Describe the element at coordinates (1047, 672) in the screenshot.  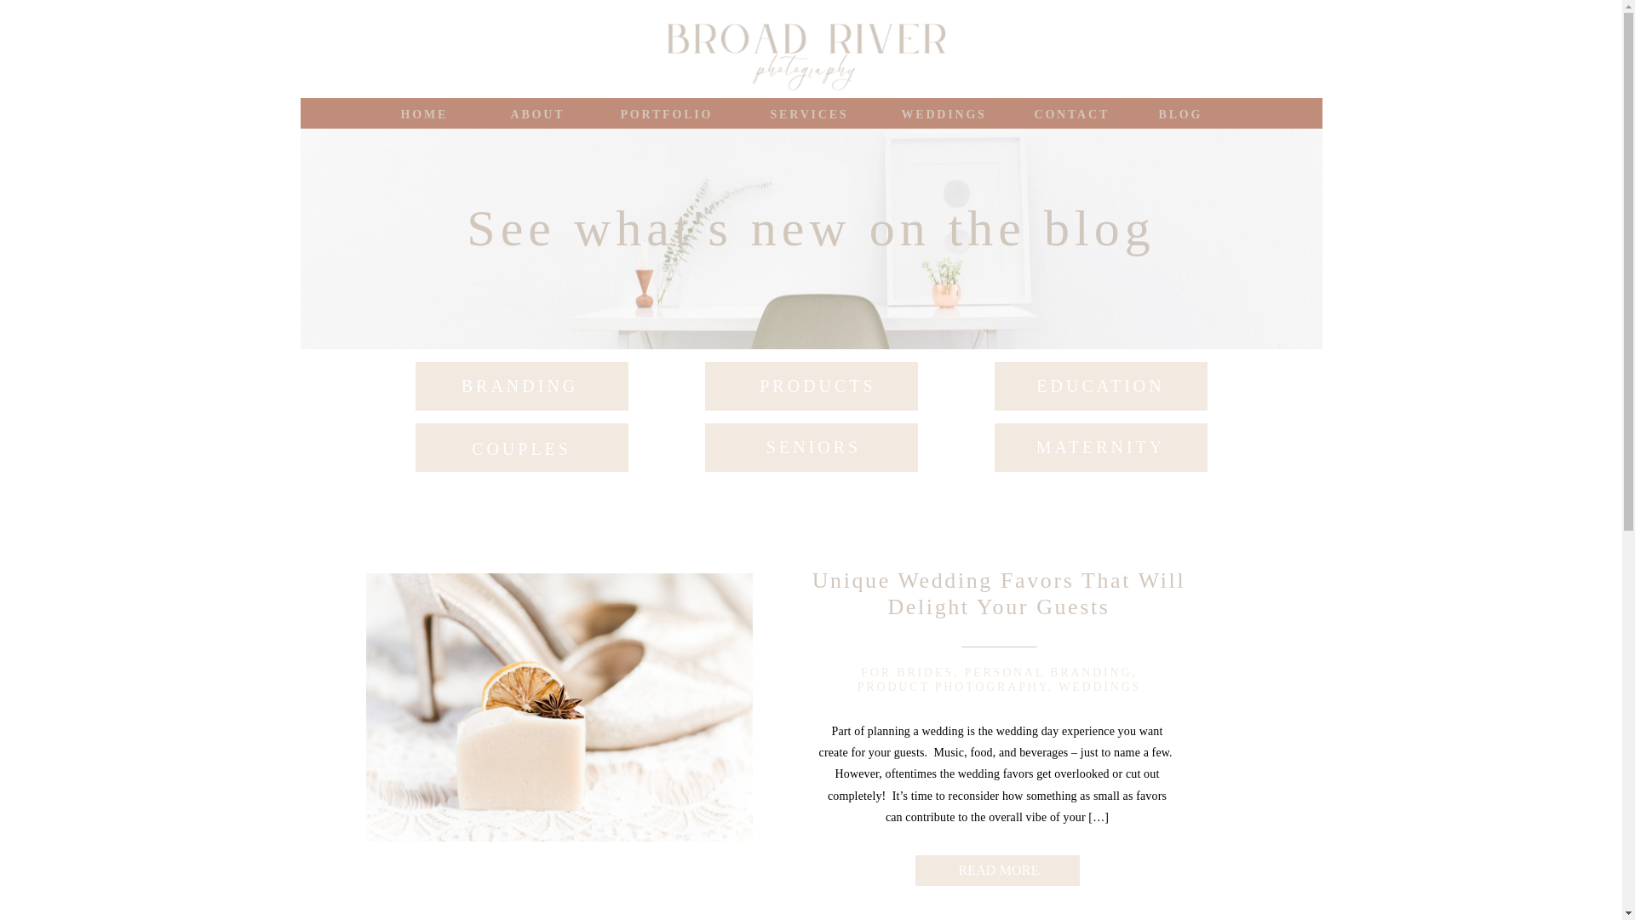
I see `PERSONAL BRANDING` at that location.